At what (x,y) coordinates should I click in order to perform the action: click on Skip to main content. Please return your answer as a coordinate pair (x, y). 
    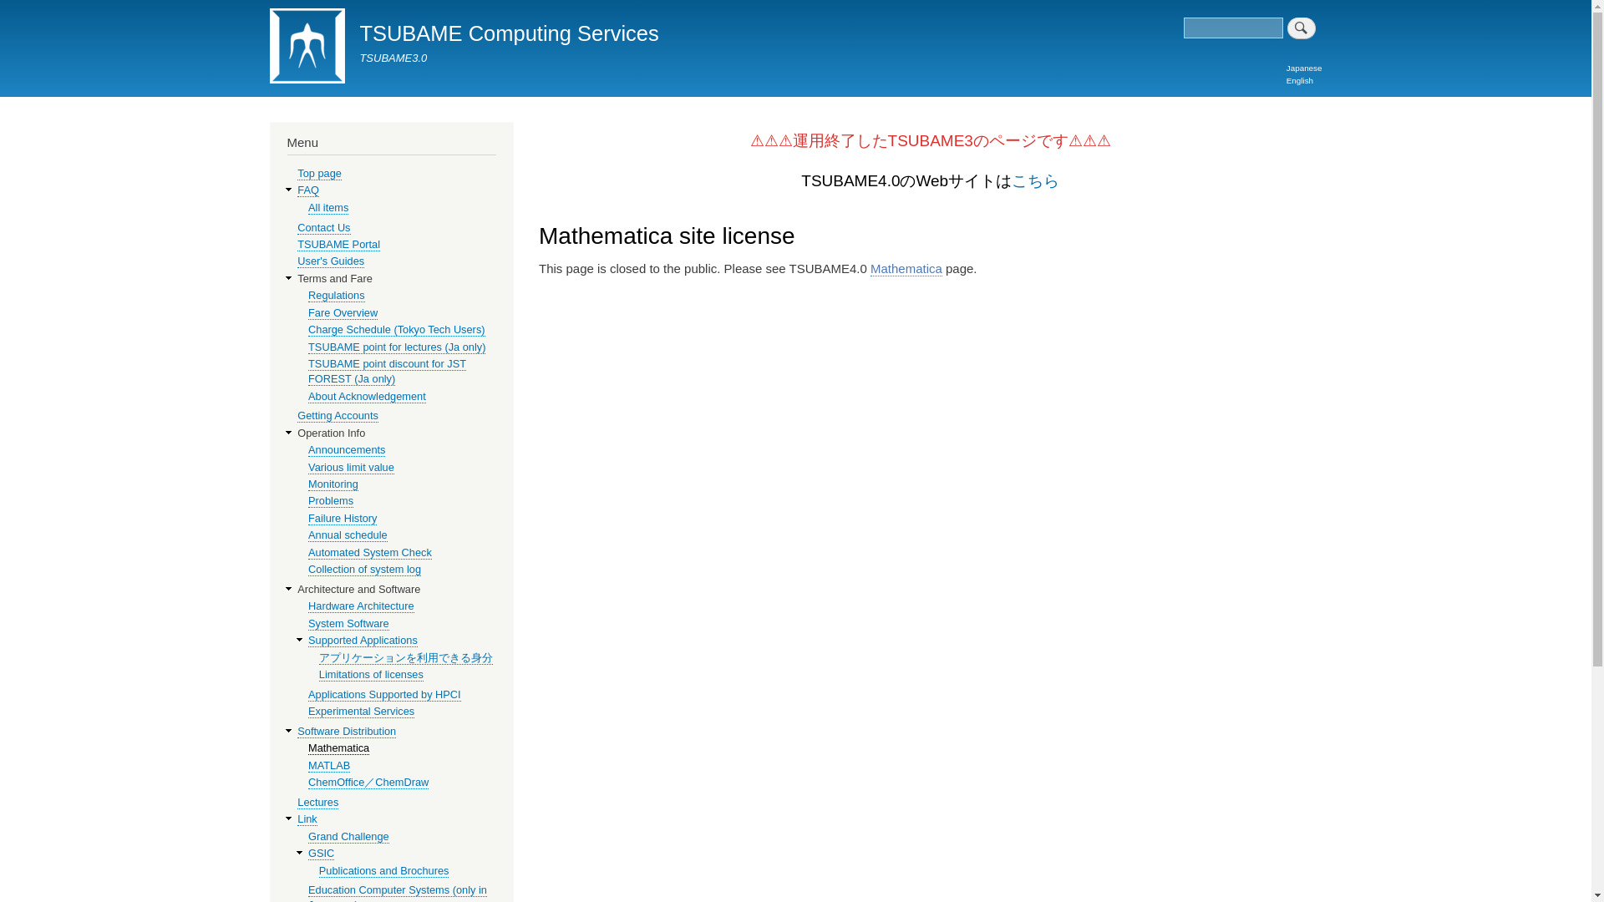
    Looking at the image, I should click on (795, 2).